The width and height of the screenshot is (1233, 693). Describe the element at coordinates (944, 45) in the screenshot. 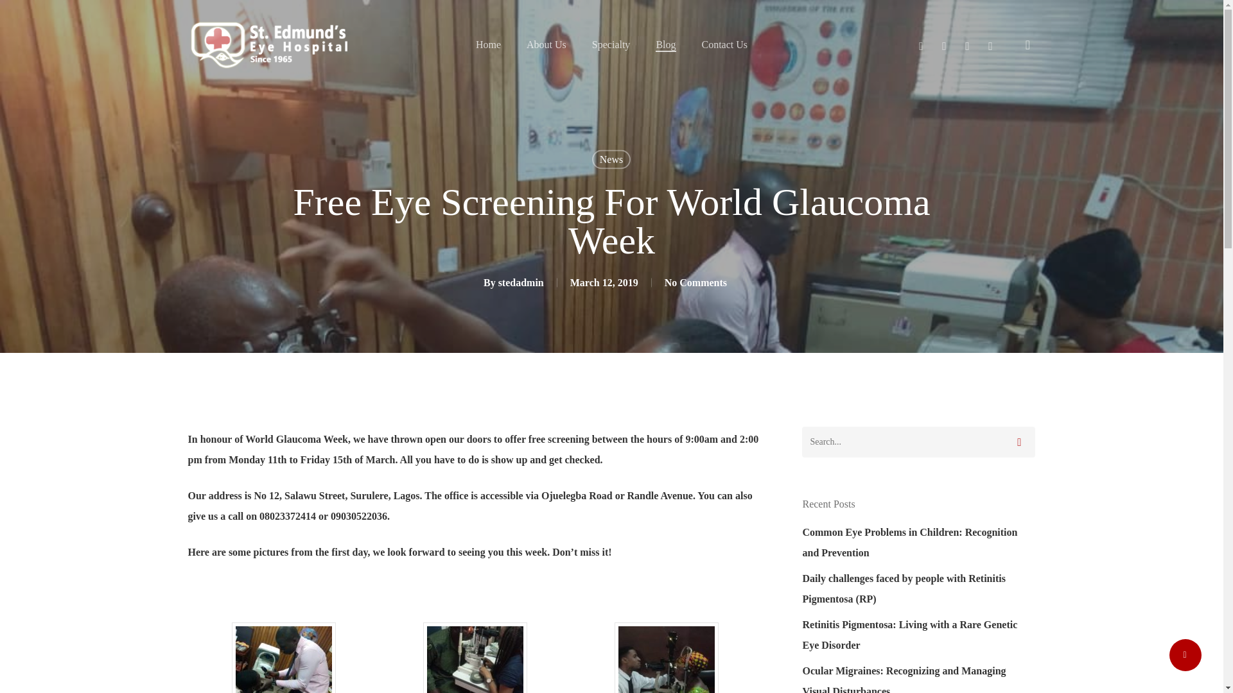

I see `Youtube` at that location.